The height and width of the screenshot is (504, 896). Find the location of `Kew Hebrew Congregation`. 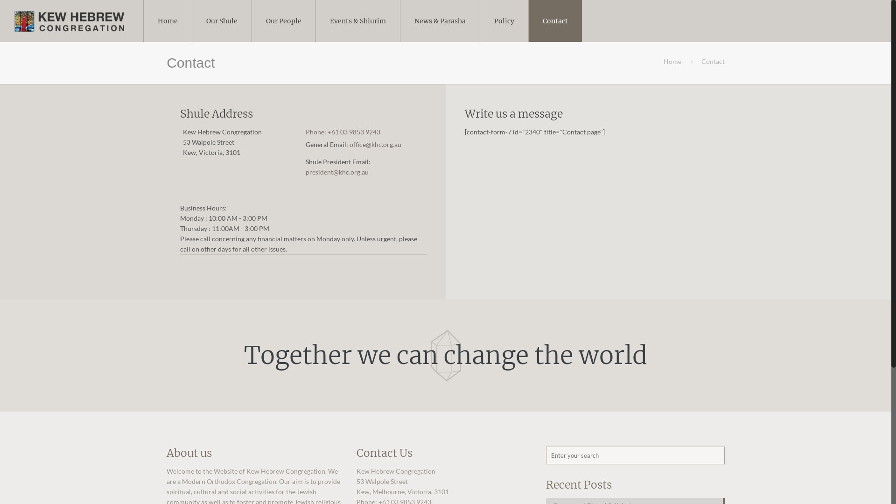

Kew Hebrew Congregation is located at coordinates (69, 21).